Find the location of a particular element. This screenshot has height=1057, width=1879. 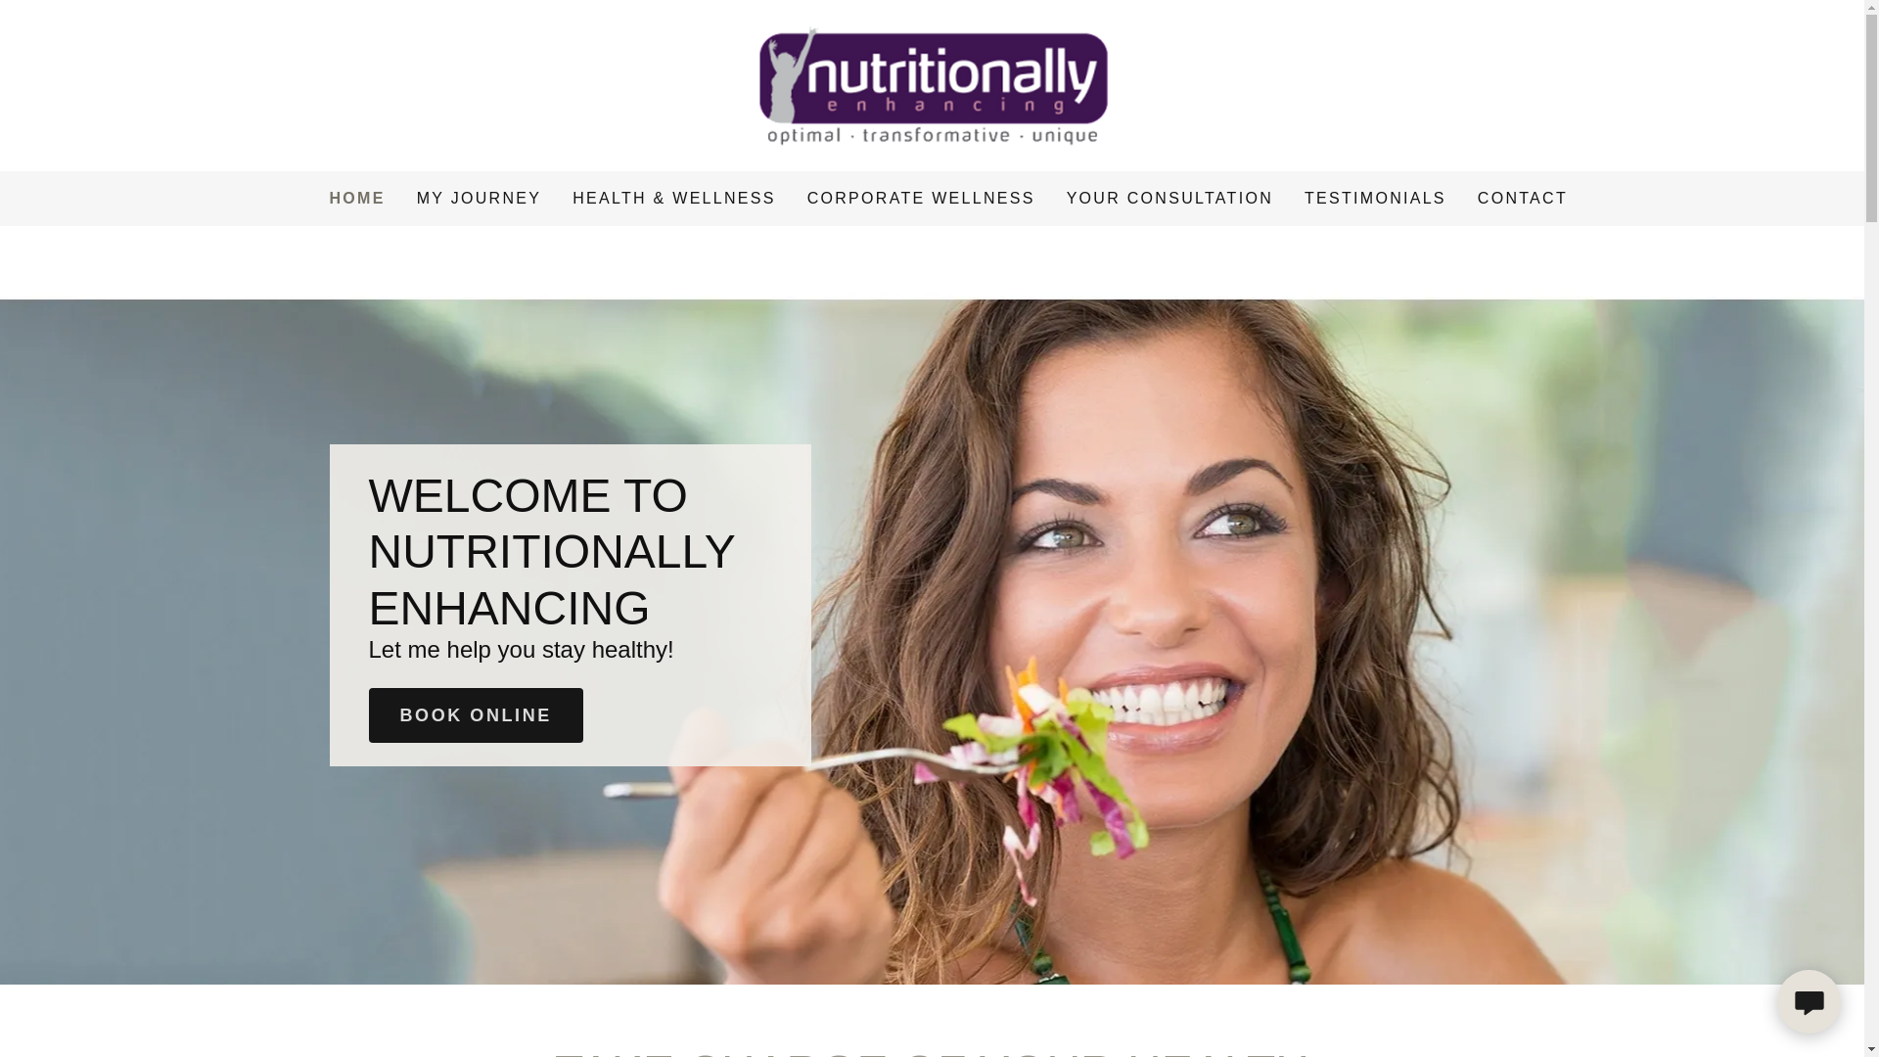

YOUR CONSULTATION is located at coordinates (1170, 198).